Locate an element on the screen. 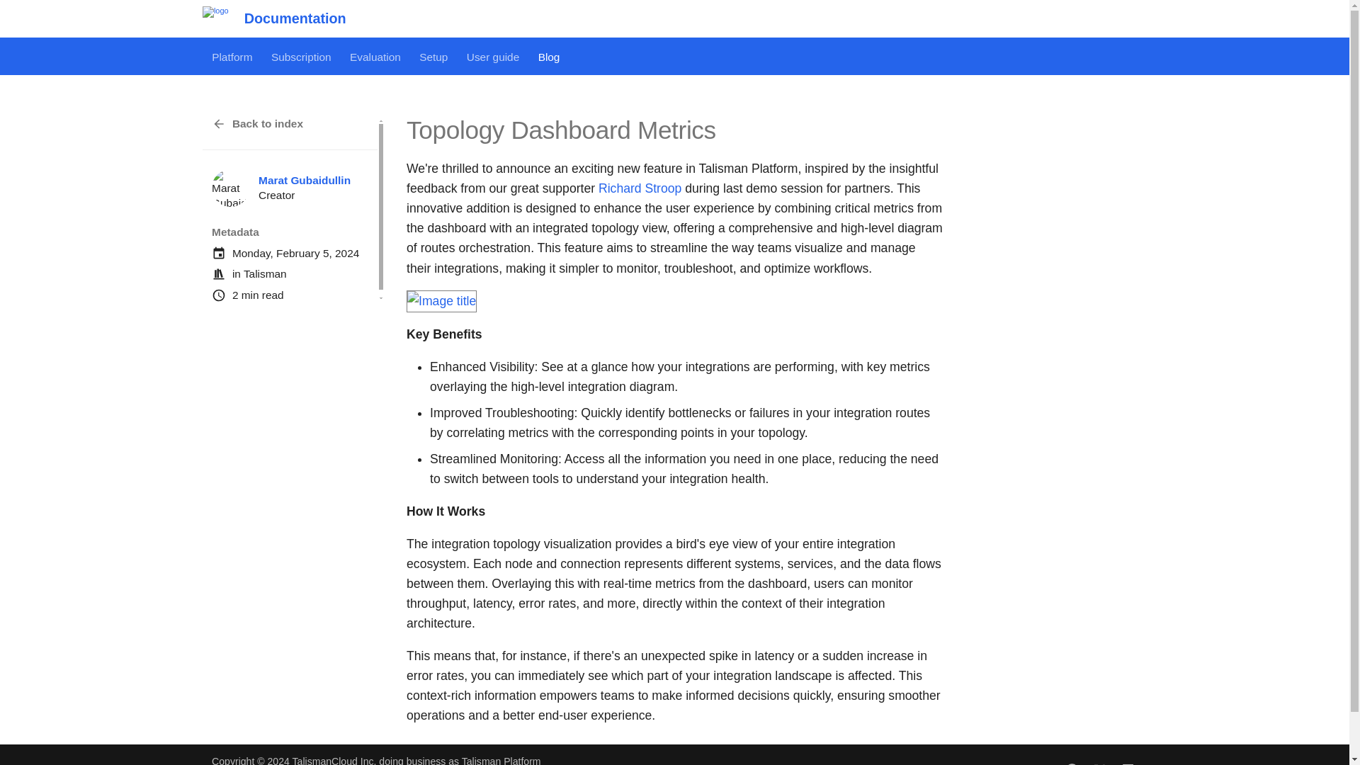  Back to index is located at coordinates (290, 123).